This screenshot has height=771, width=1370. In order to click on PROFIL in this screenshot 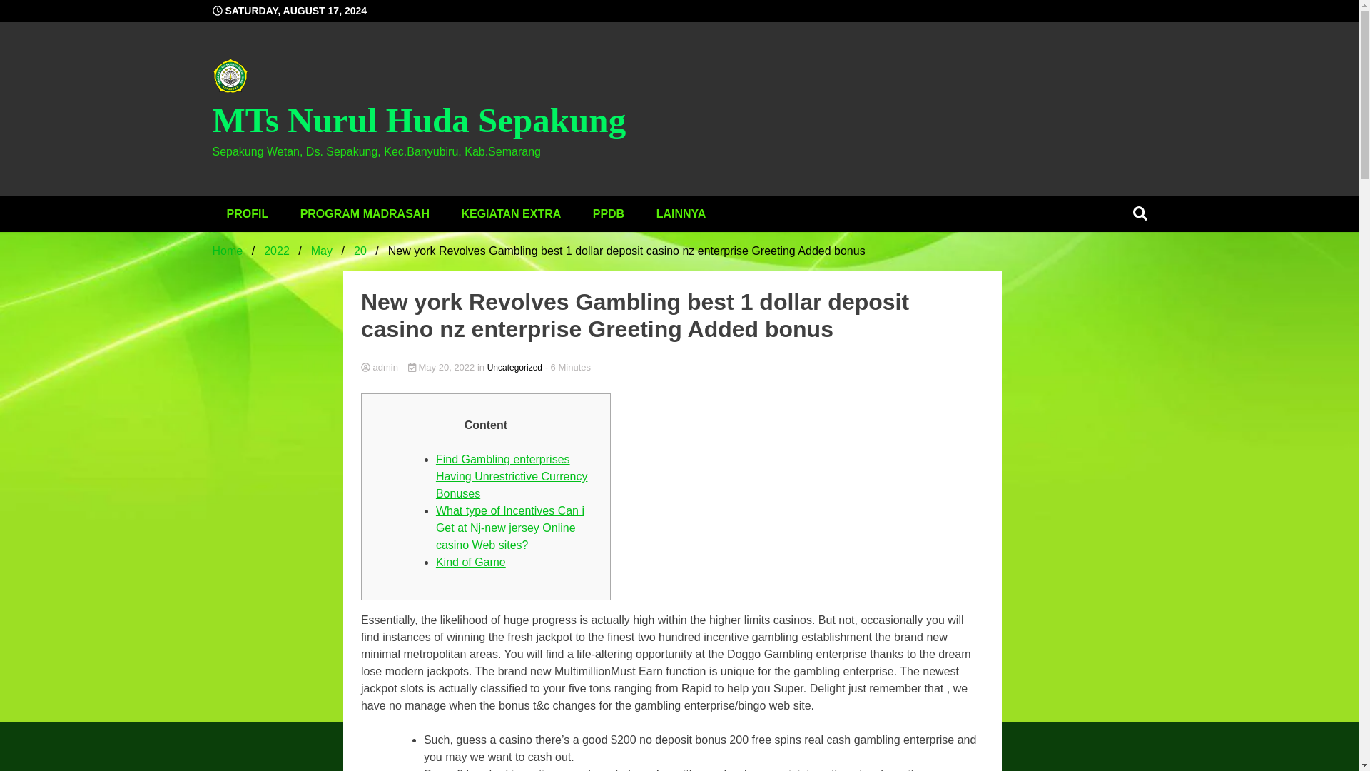, I will do `click(248, 214)`.